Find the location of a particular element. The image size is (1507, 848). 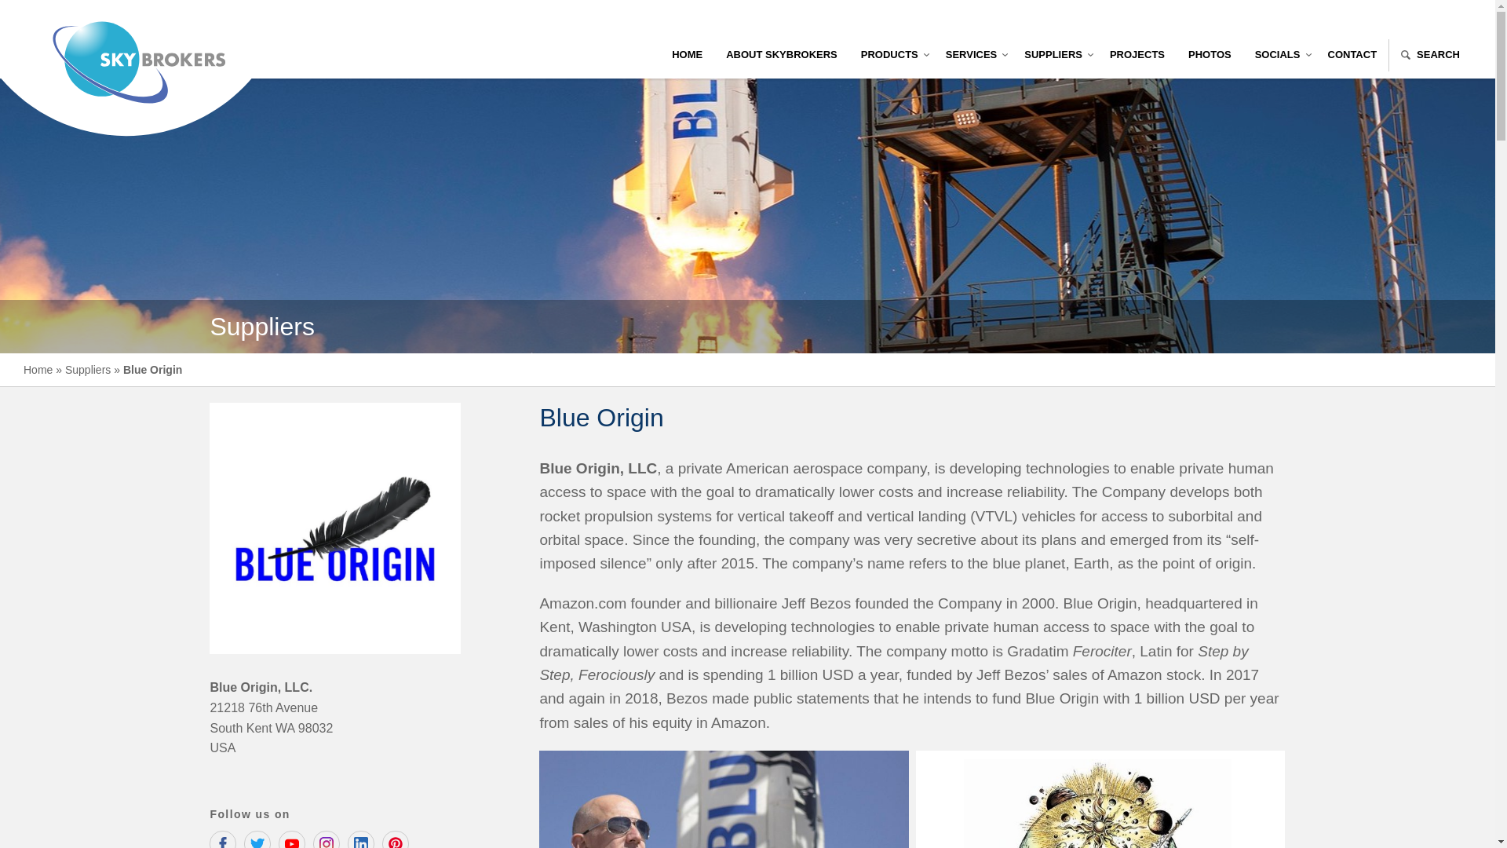

Follow Skybrokers on Facebook is located at coordinates (223, 839).